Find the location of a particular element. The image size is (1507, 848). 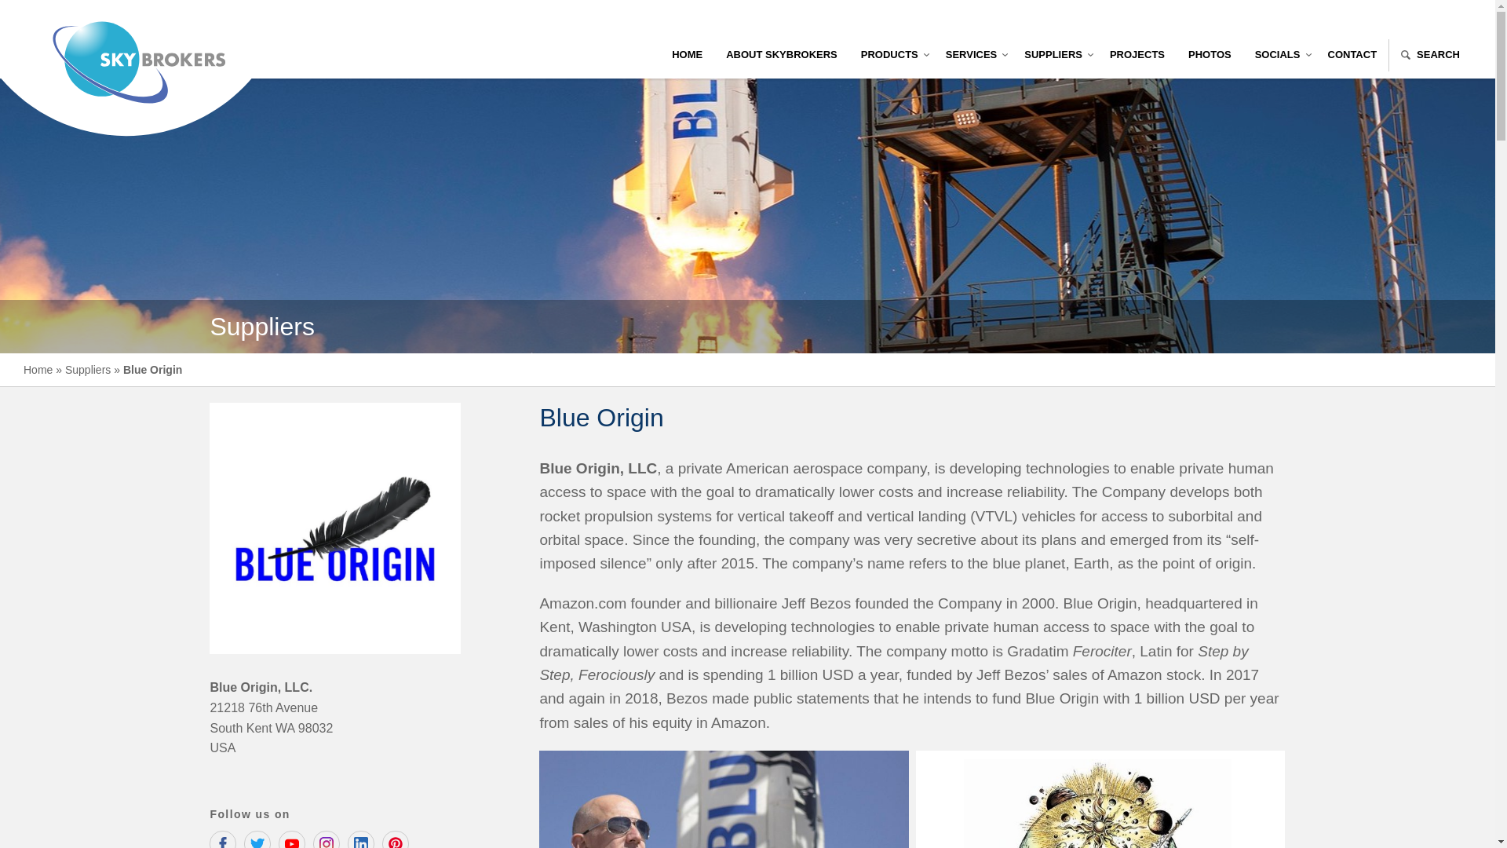

Follow Skybrokers on Facebook is located at coordinates (223, 839).